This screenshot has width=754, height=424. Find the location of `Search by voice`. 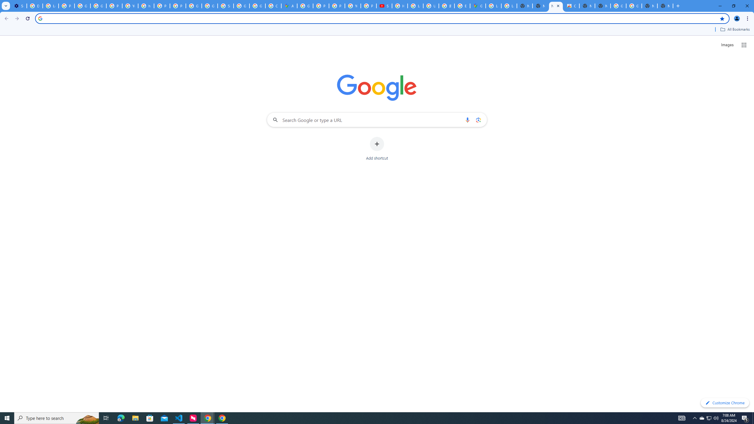

Search by voice is located at coordinates (467, 120).